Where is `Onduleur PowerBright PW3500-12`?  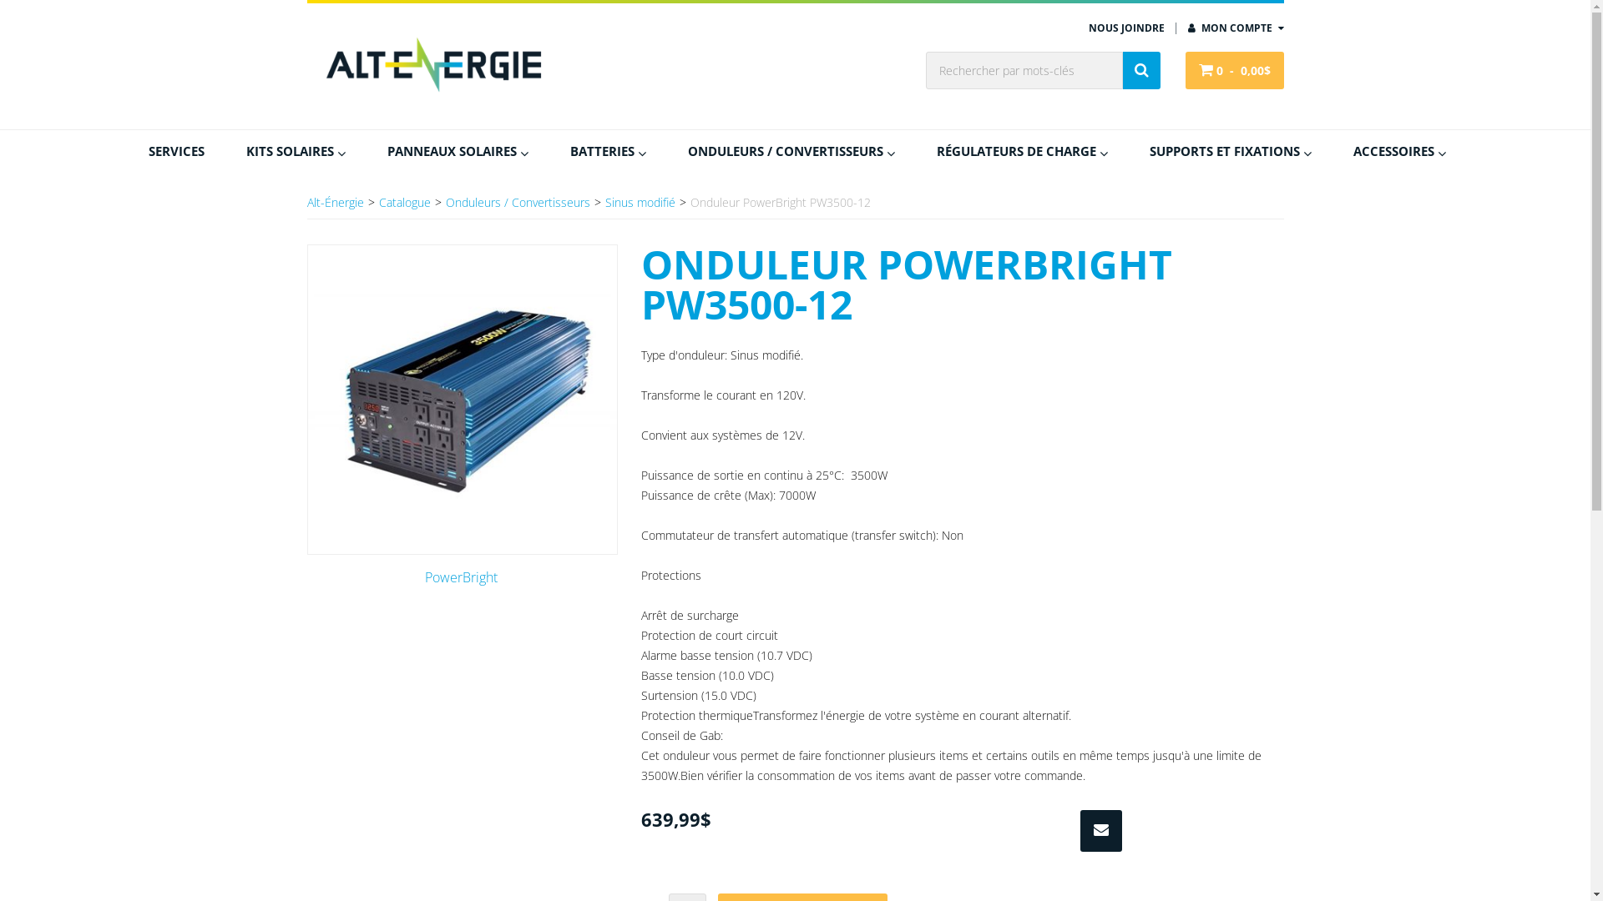 Onduleur PowerBright PW3500-12 is located at coordinates (463, 400).